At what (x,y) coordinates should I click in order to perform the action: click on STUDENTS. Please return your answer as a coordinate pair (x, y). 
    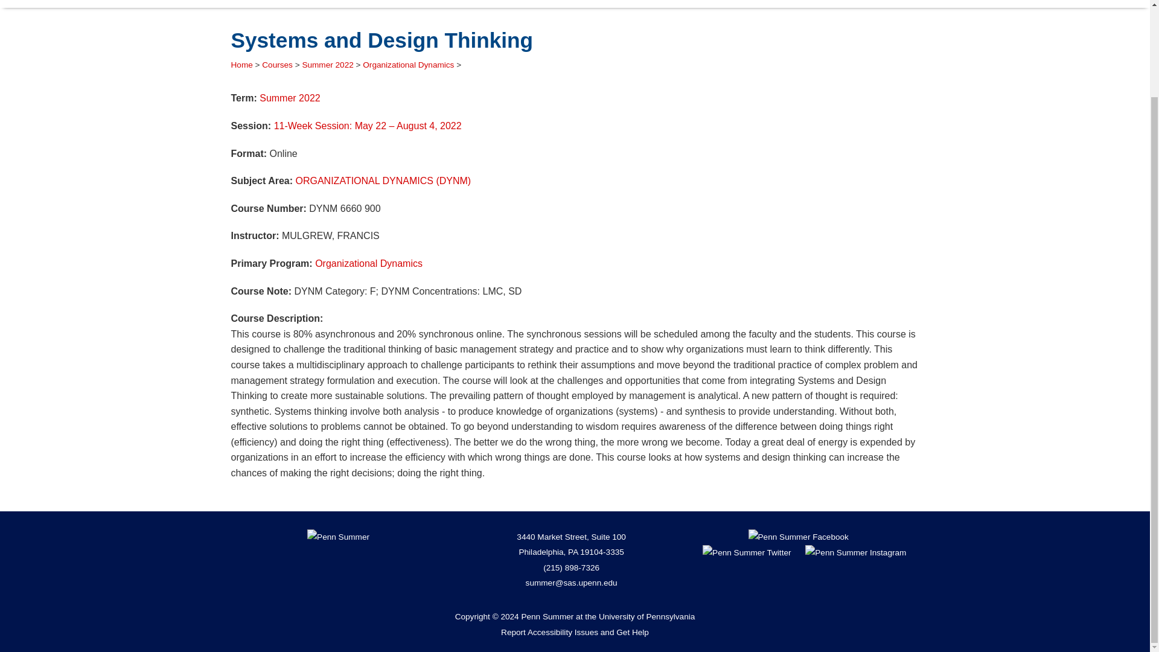
    Looking at the image, I should click on (338, 4).